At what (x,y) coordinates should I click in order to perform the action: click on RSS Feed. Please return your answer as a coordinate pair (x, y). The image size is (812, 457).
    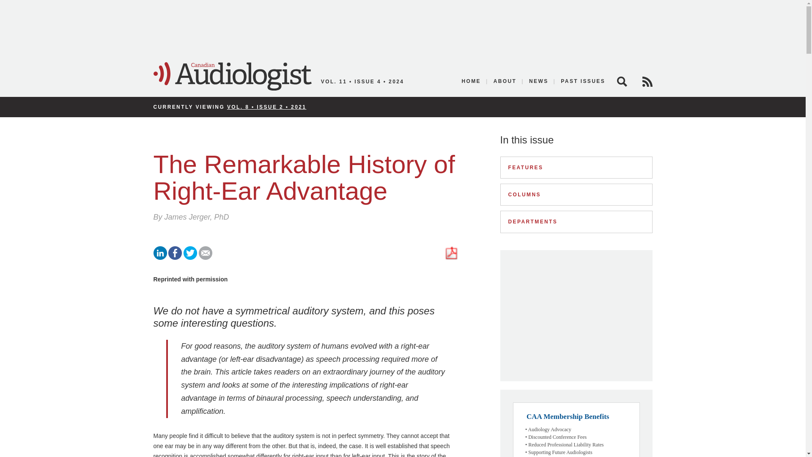
    Looking at the image, I should click on (647, 82).